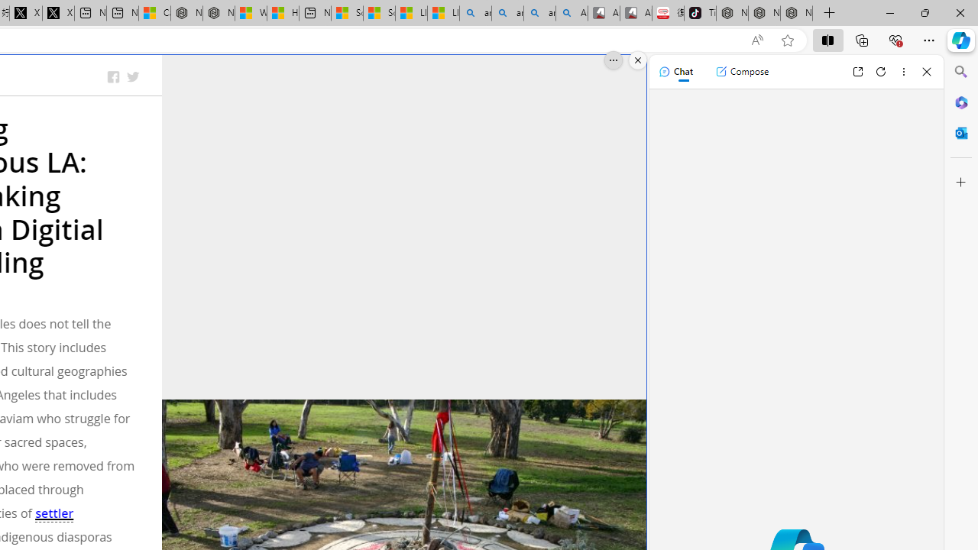 The width and height of the screenshot is (978, 550). I want to click on All Cubot phones, so click(636, 14).